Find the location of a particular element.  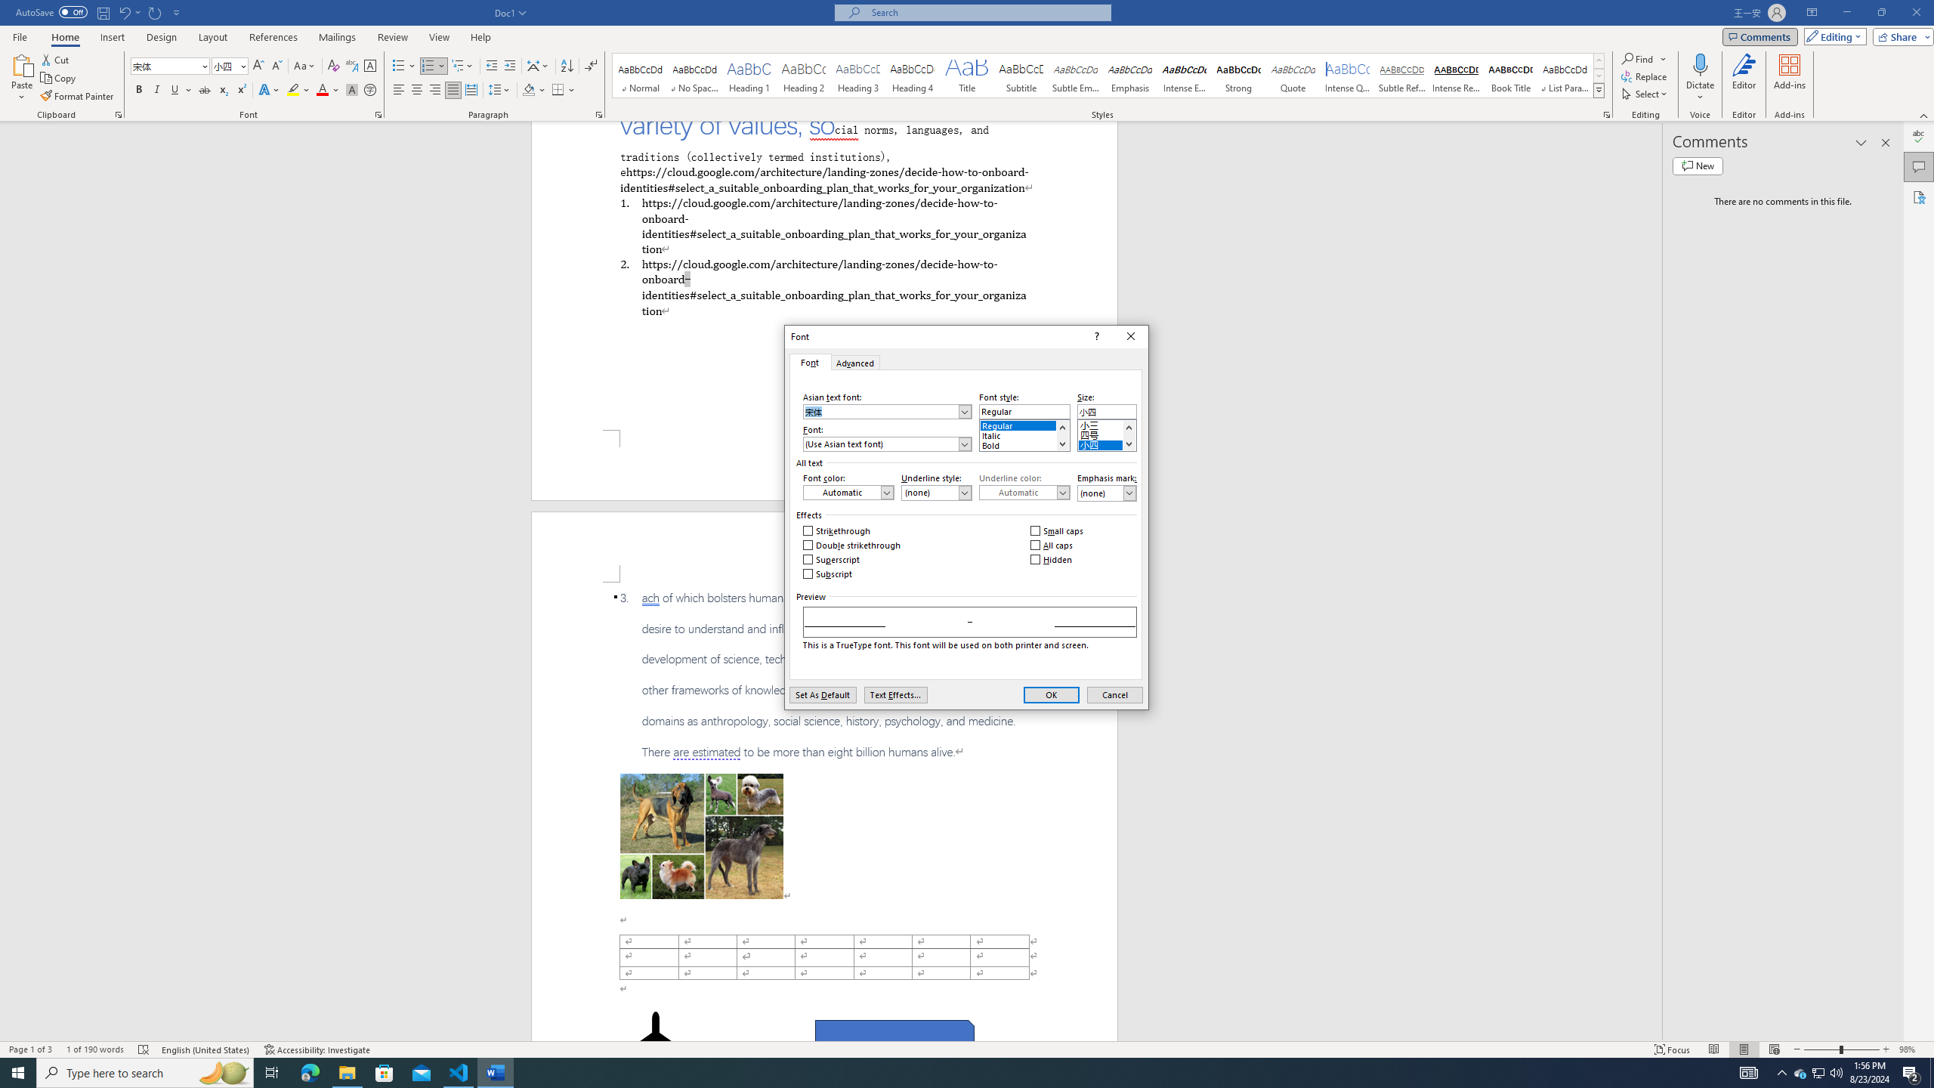

Quick Access Toolbar is located at coordinates (100, 13).